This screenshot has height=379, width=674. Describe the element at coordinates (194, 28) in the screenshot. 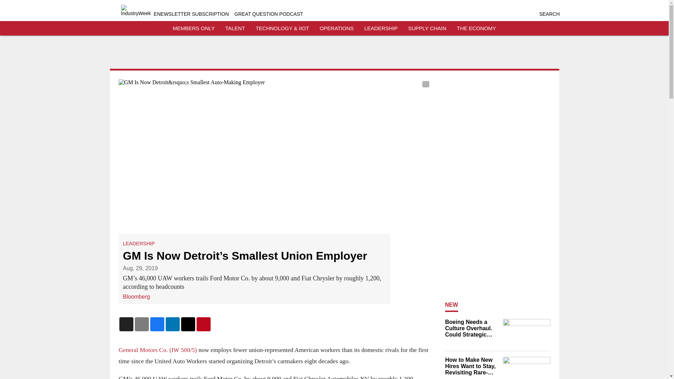

I see `MEMBERS ONLY` at that location.